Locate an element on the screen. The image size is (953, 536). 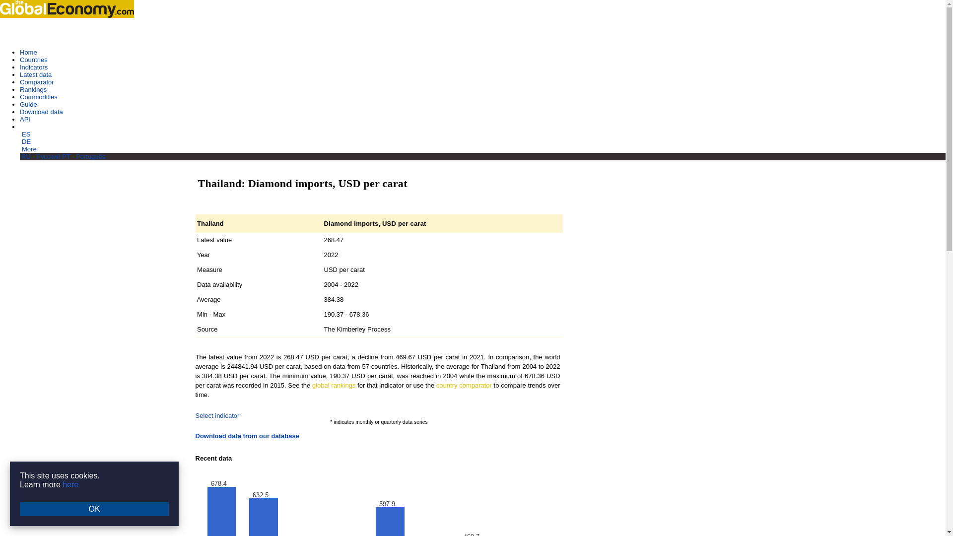
API is located at coordinates (25, 119).